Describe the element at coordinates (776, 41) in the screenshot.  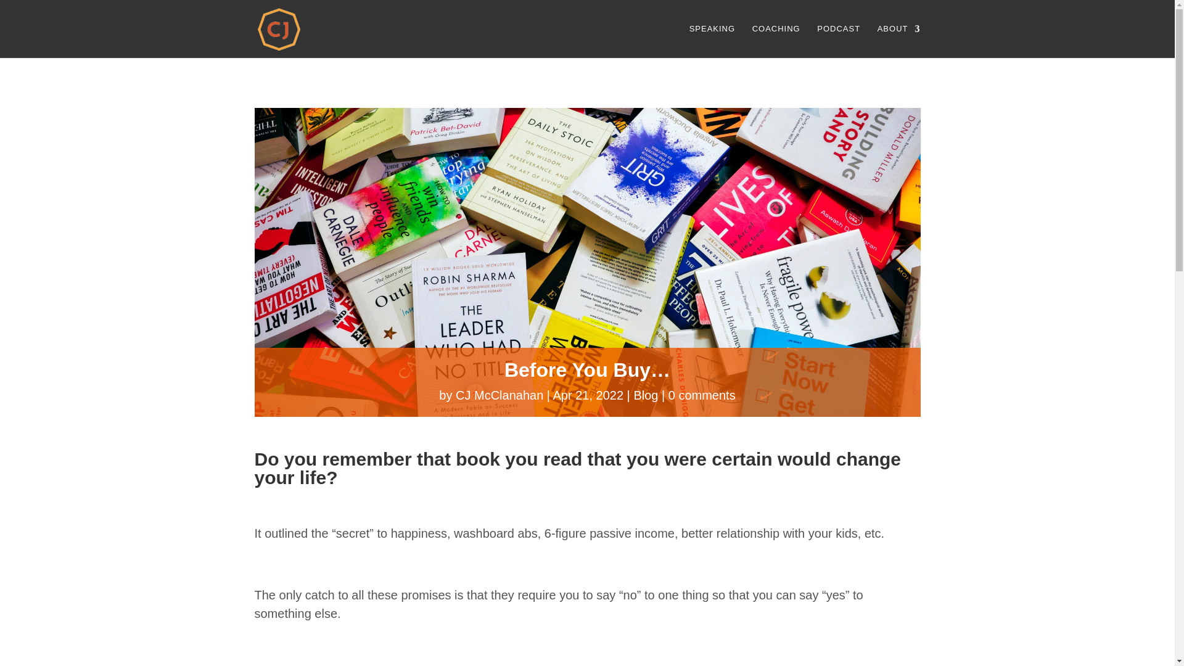
I see `COACHING` at that location.